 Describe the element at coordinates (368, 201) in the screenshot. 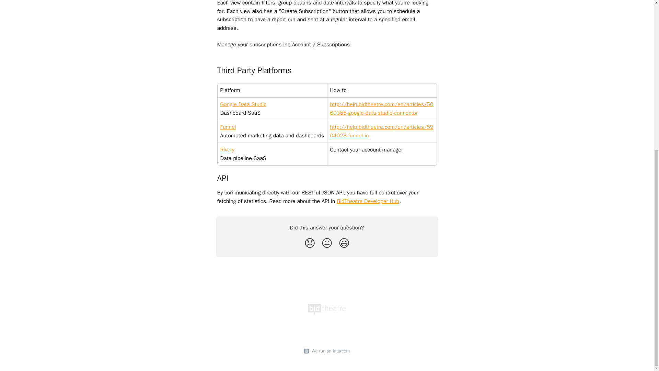

I see `BidTheatre Developer Hub` at that location.